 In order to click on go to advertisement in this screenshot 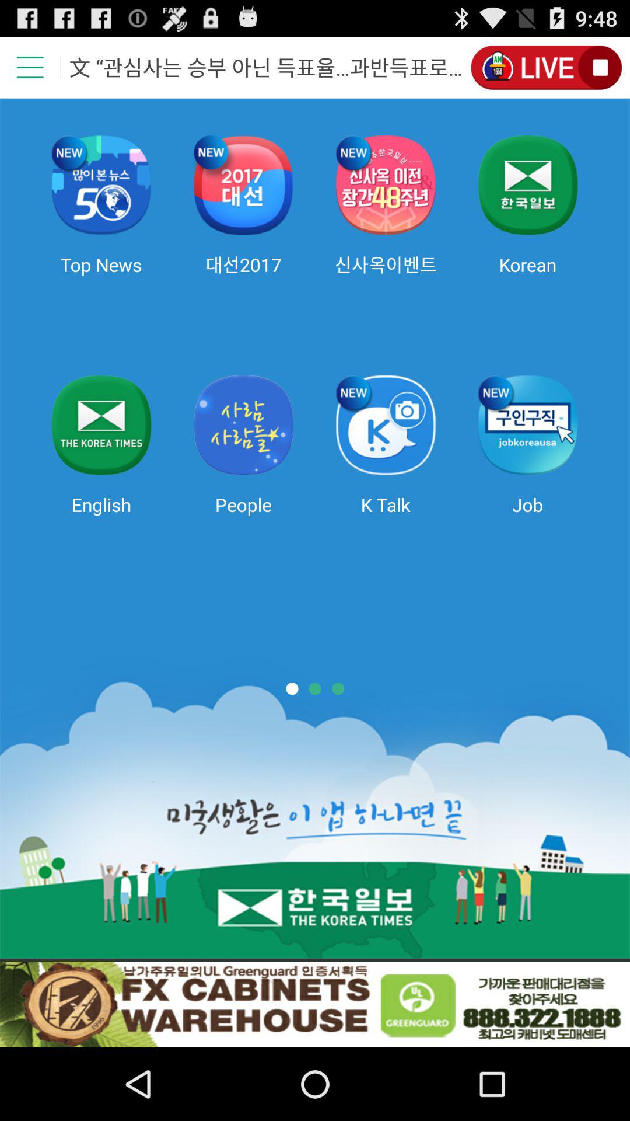, I will do `click(315, 1004)`.